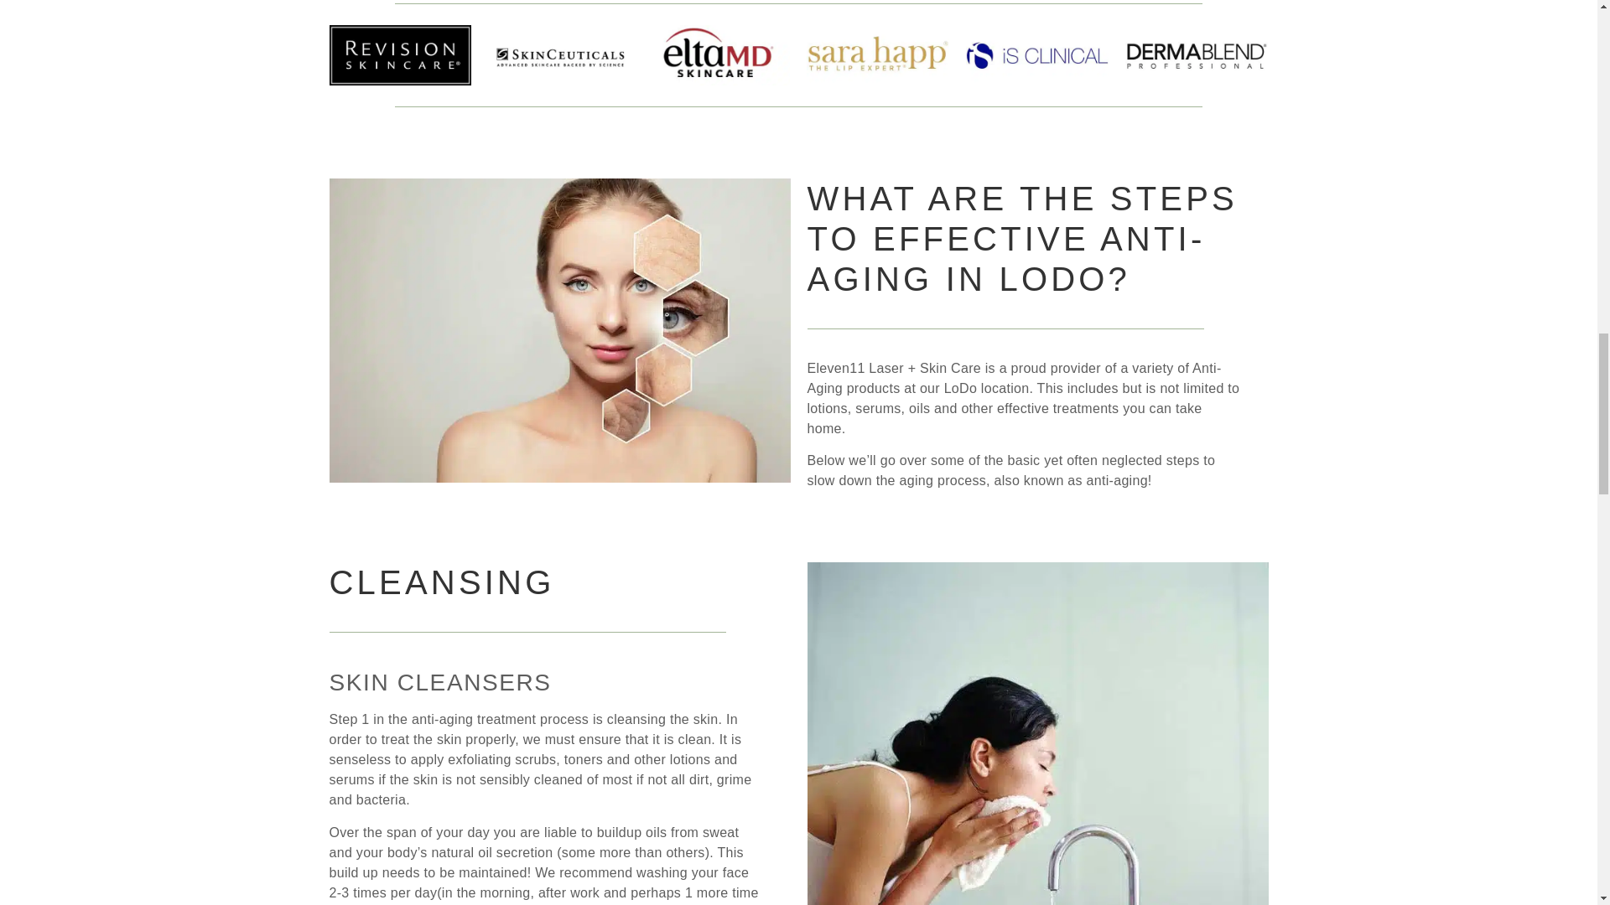 The height and width of the screenshot is (905, 1610). I want to click on Anti-Aging Treatments In LoDo 6, so click(877, 54).